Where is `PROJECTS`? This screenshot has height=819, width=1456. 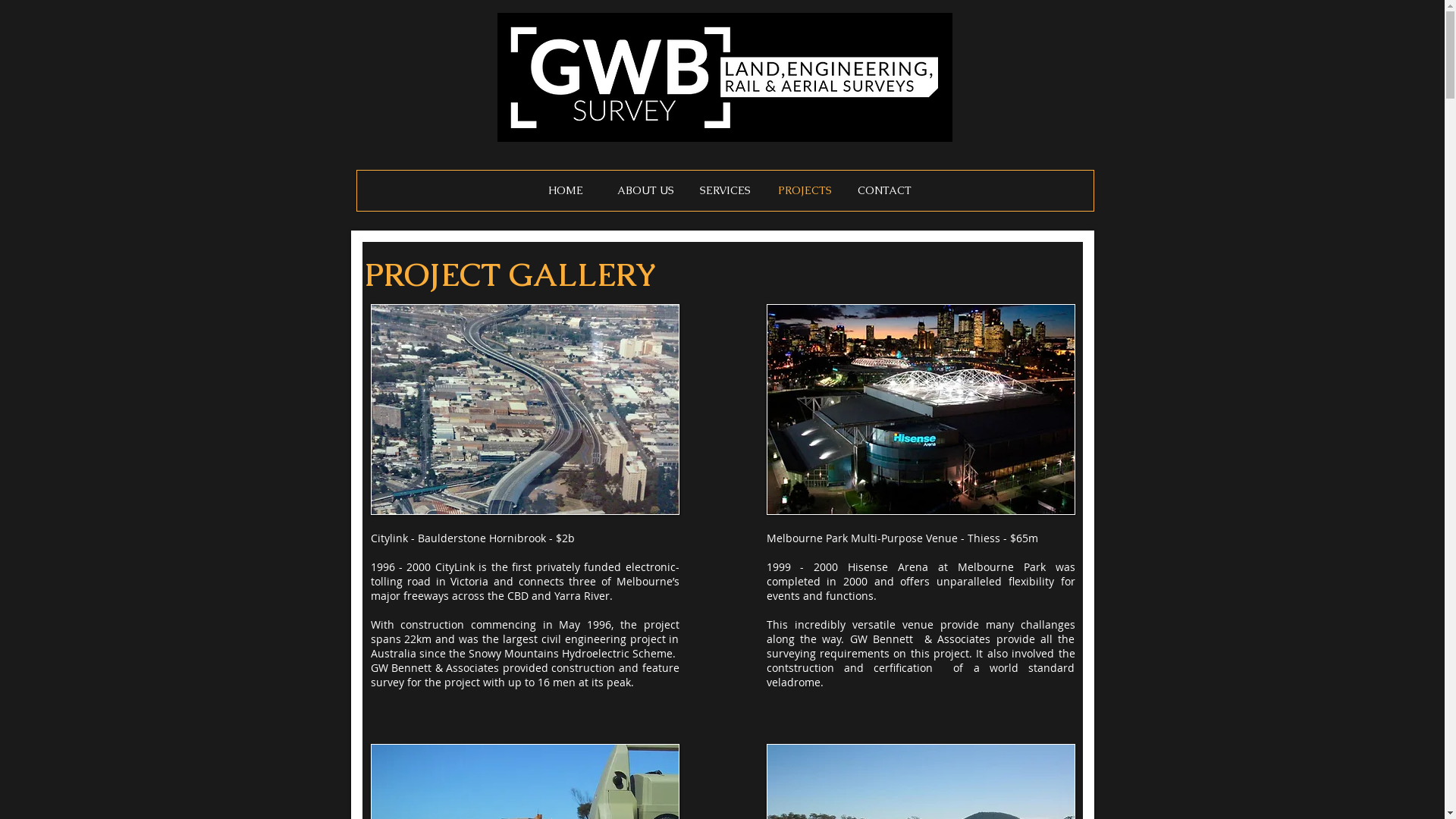
PROJECTS is located at coordinates (804, 190).